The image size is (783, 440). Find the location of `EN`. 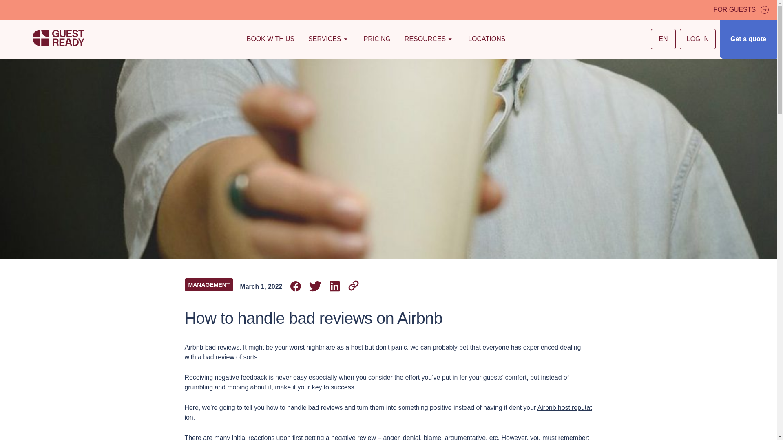

EN is located at coordinates (663, 39).